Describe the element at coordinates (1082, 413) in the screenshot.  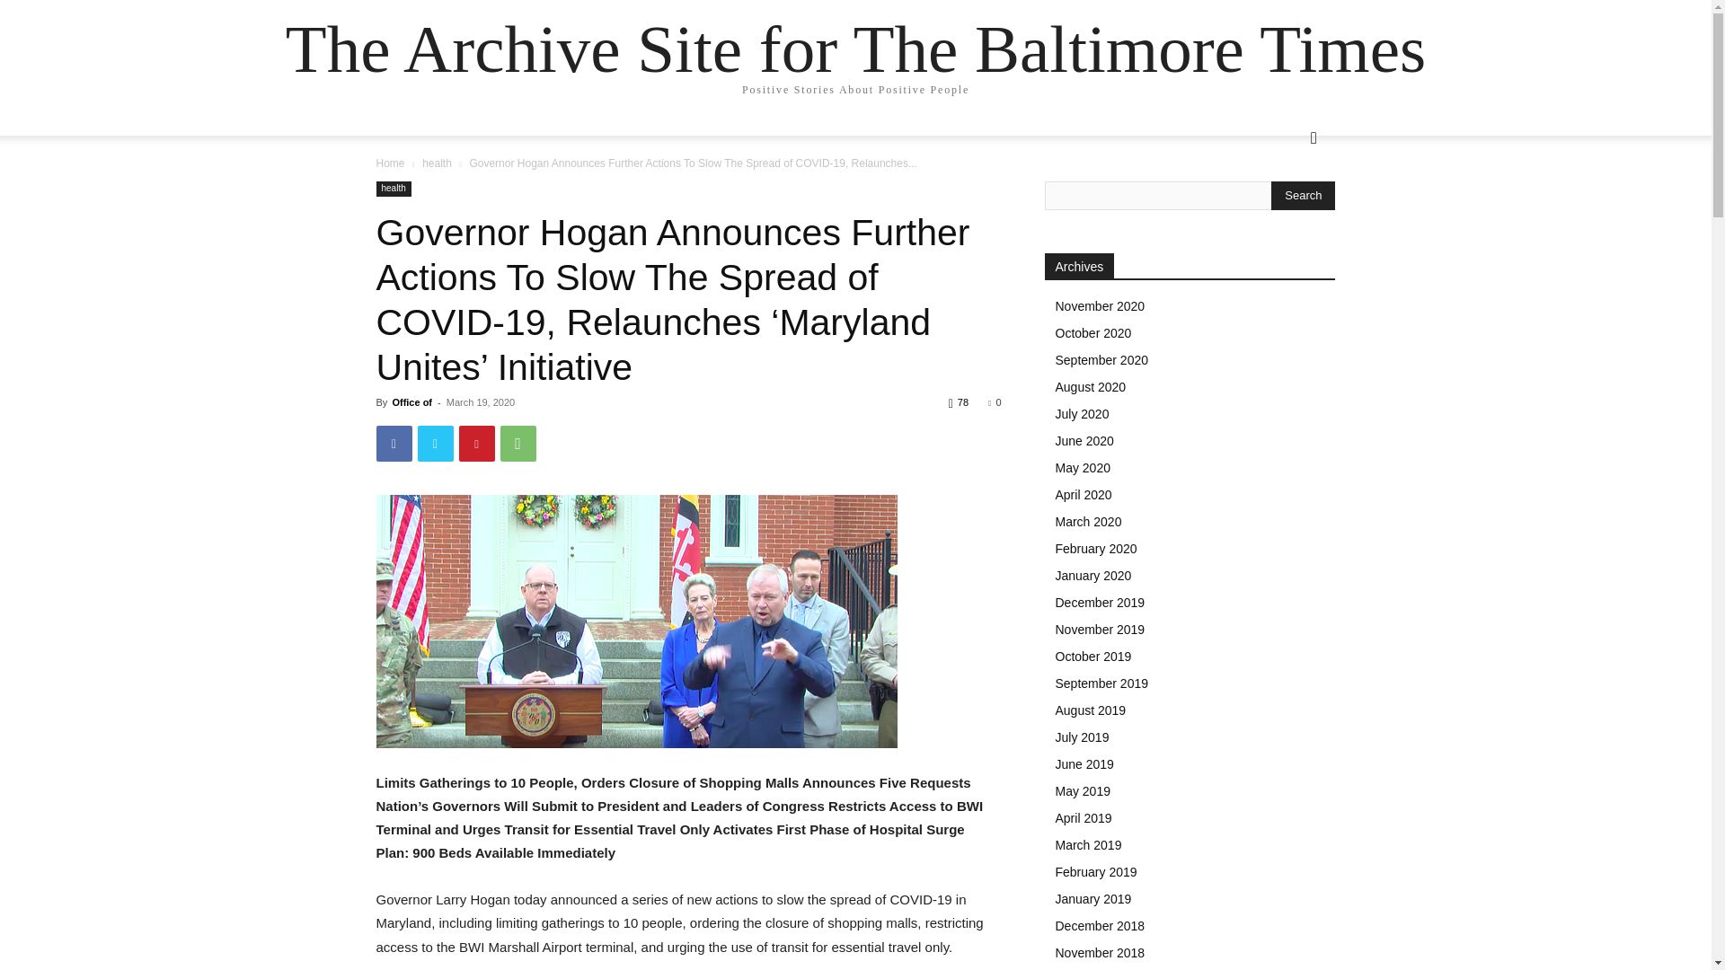
I see `July 2020` at that location.